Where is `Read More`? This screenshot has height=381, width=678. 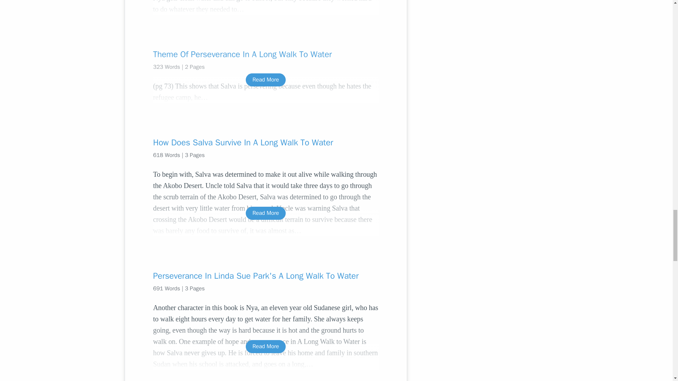
Read More is located at coordinates (266, 213).